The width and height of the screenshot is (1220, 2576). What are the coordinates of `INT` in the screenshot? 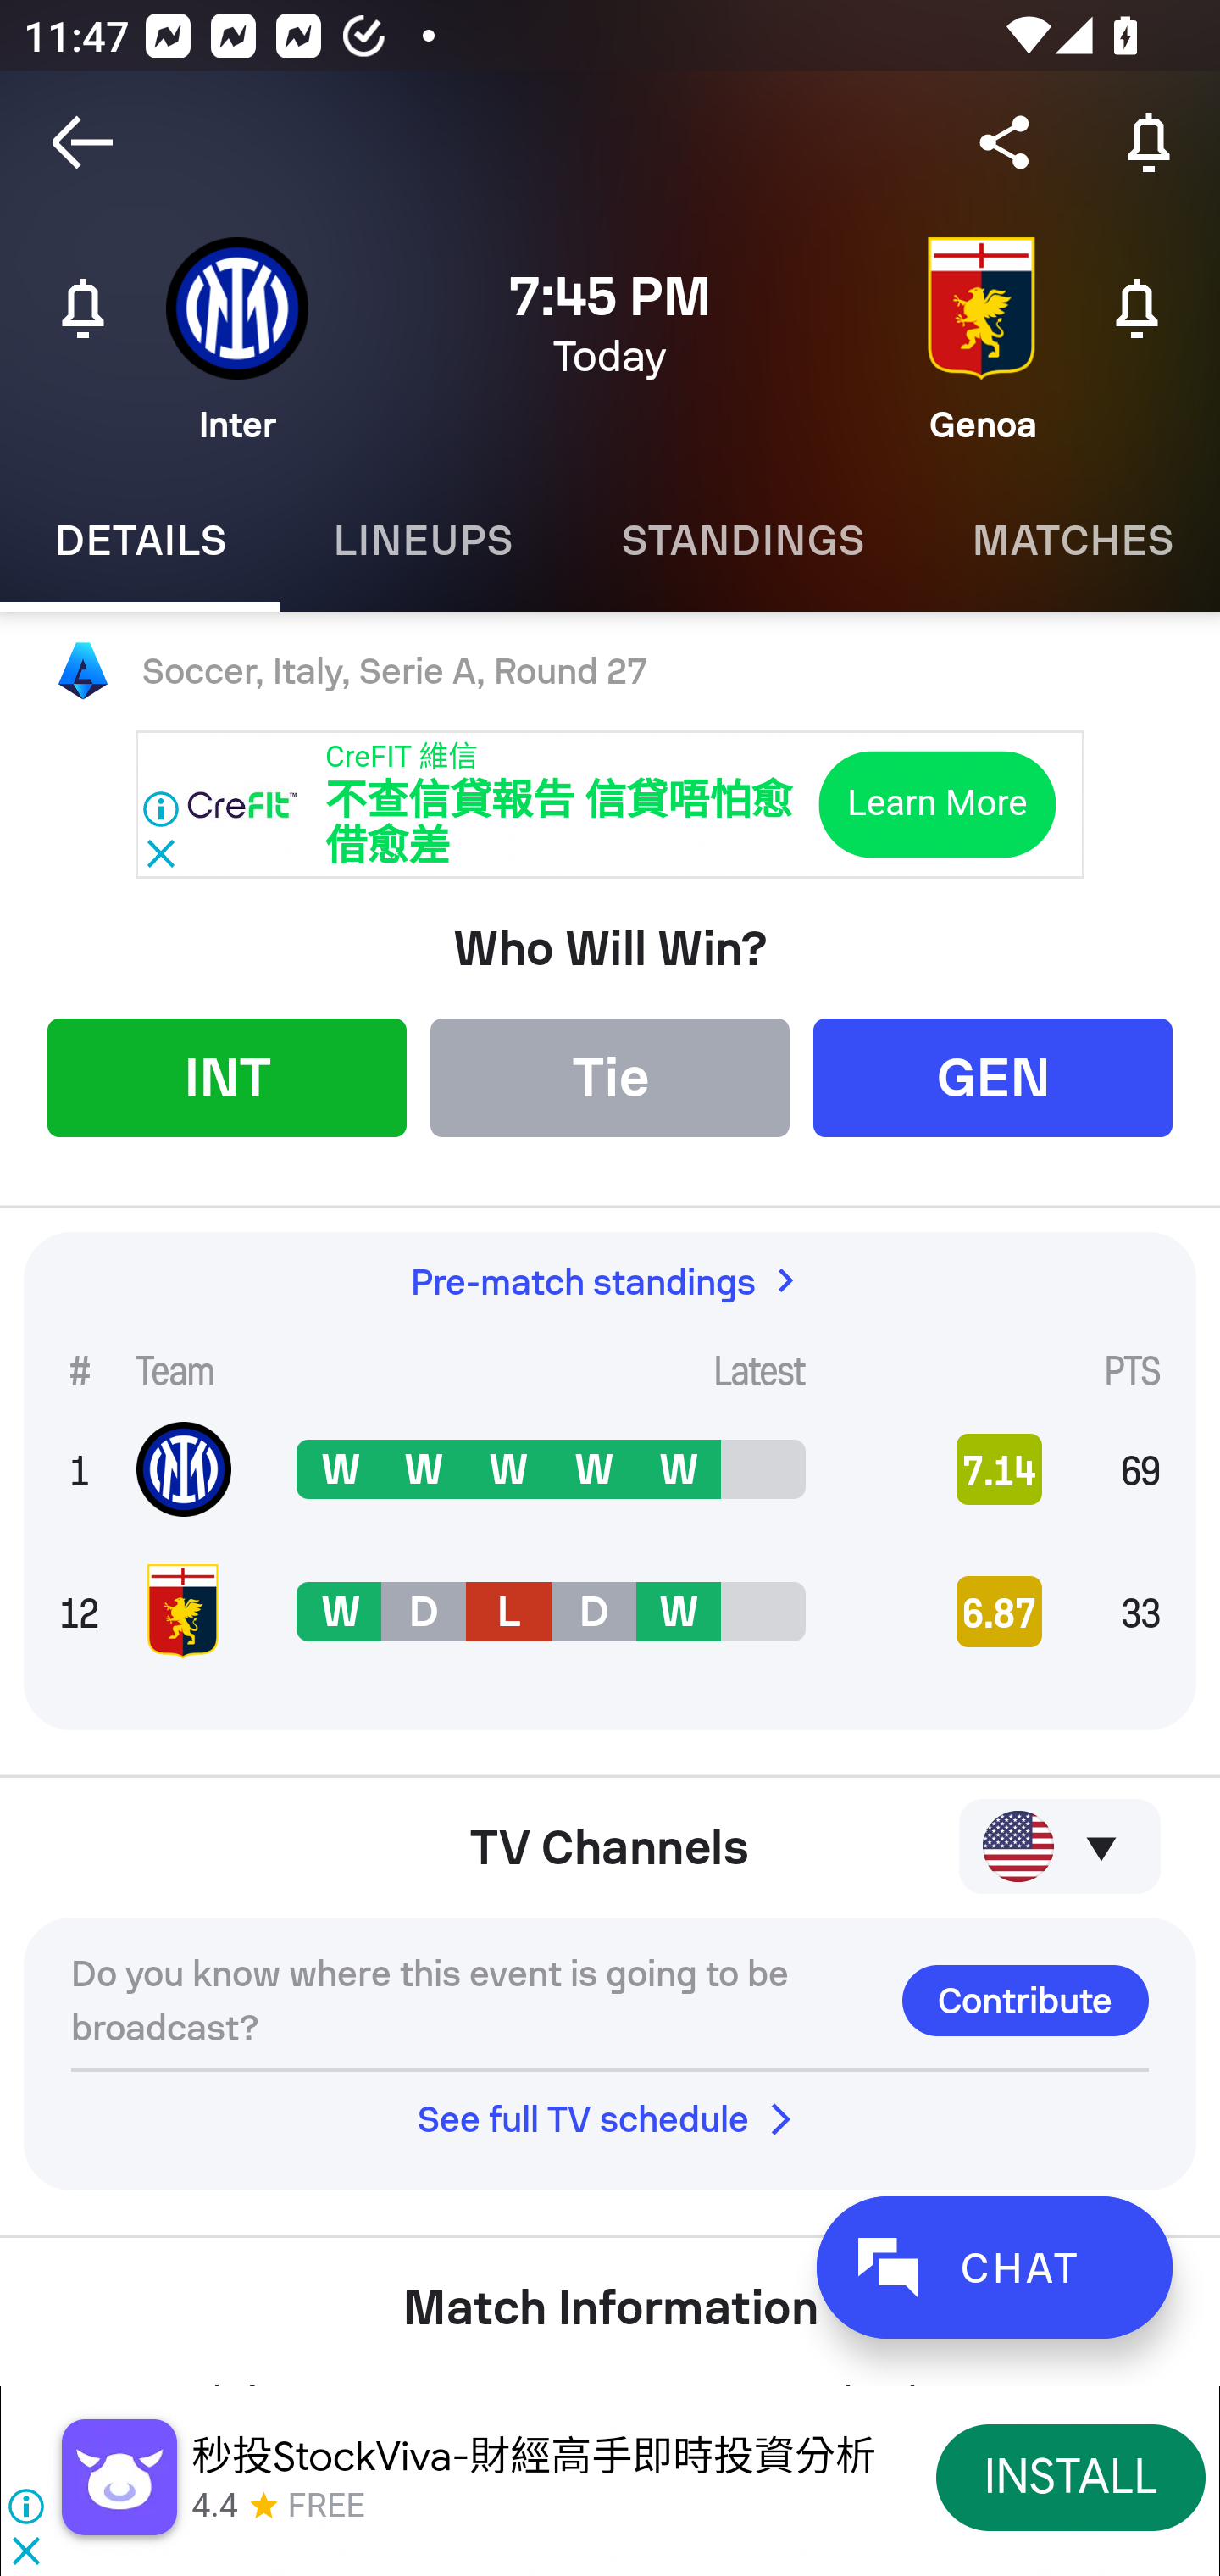 It's located at (227, 1076).